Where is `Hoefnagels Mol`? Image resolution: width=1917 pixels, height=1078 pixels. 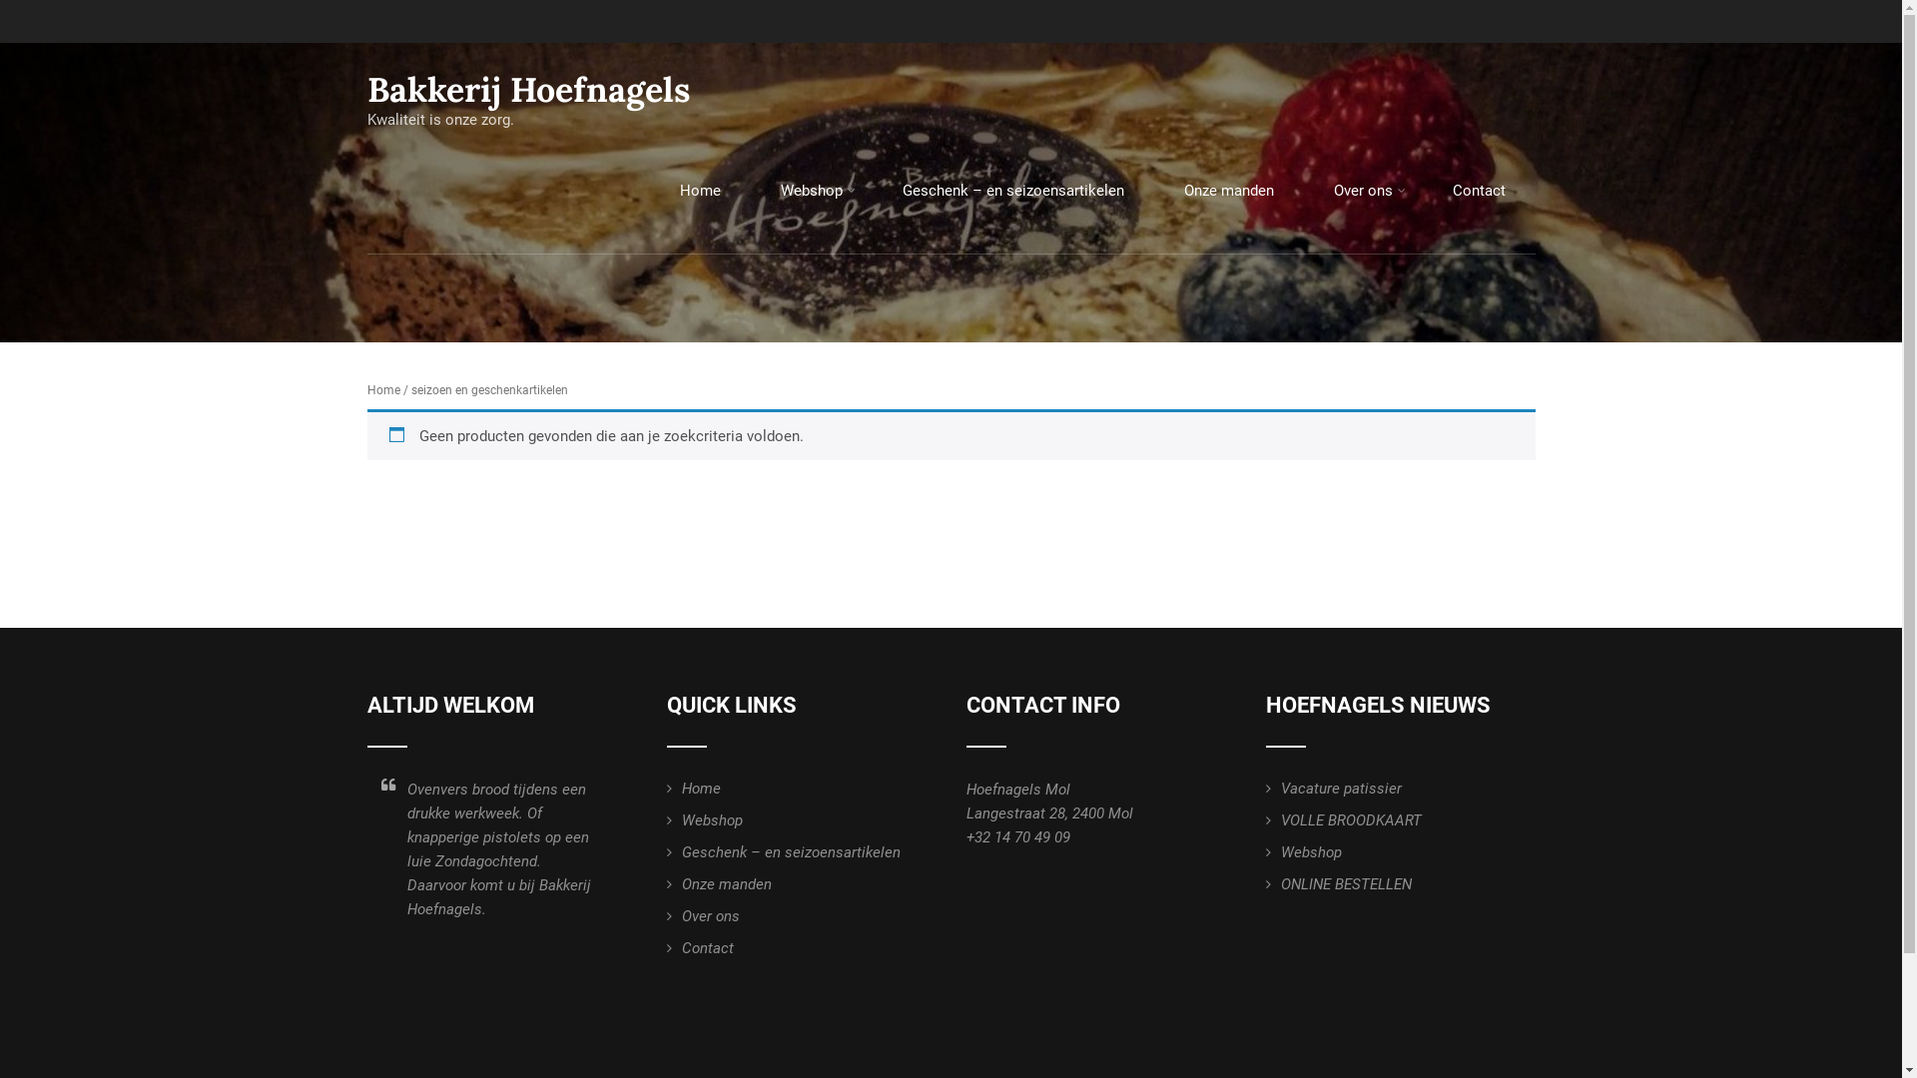 Hoefnagels Mol is located at coordinates (1018, 790).